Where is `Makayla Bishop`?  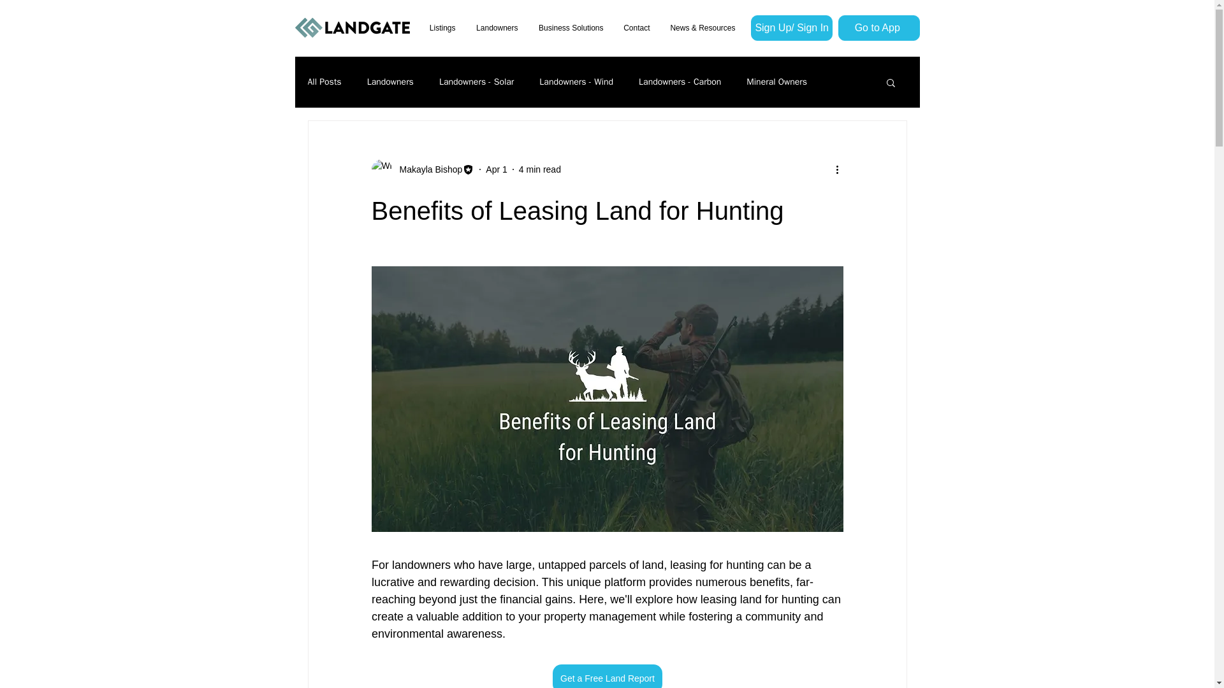 Makayla Bishop is located at coordinates (427, 169).